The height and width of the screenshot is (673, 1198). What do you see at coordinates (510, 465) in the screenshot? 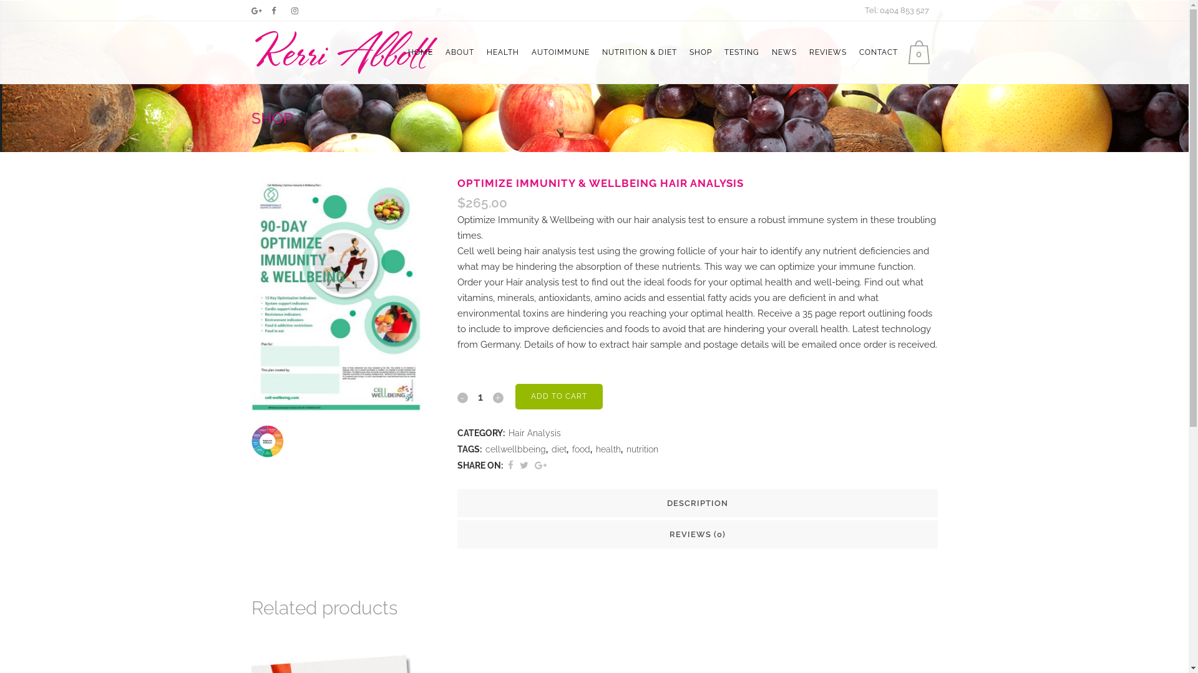
I see `Share on Facebook` at bounding box center [510, 465].